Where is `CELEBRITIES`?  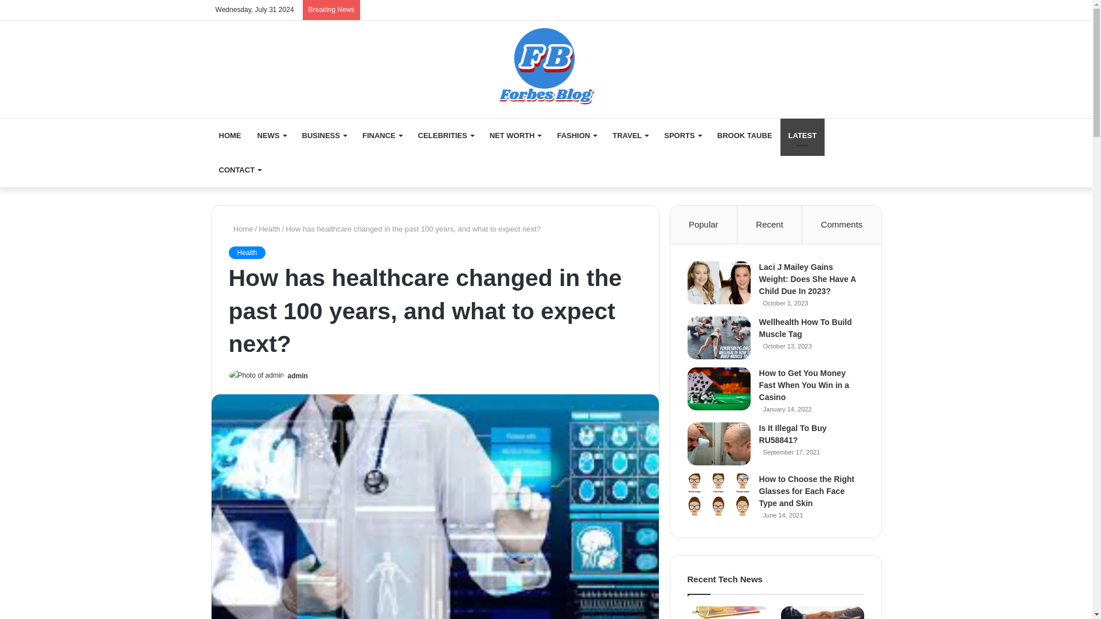
CELEBRITIES is located at coordinates (446, 135).